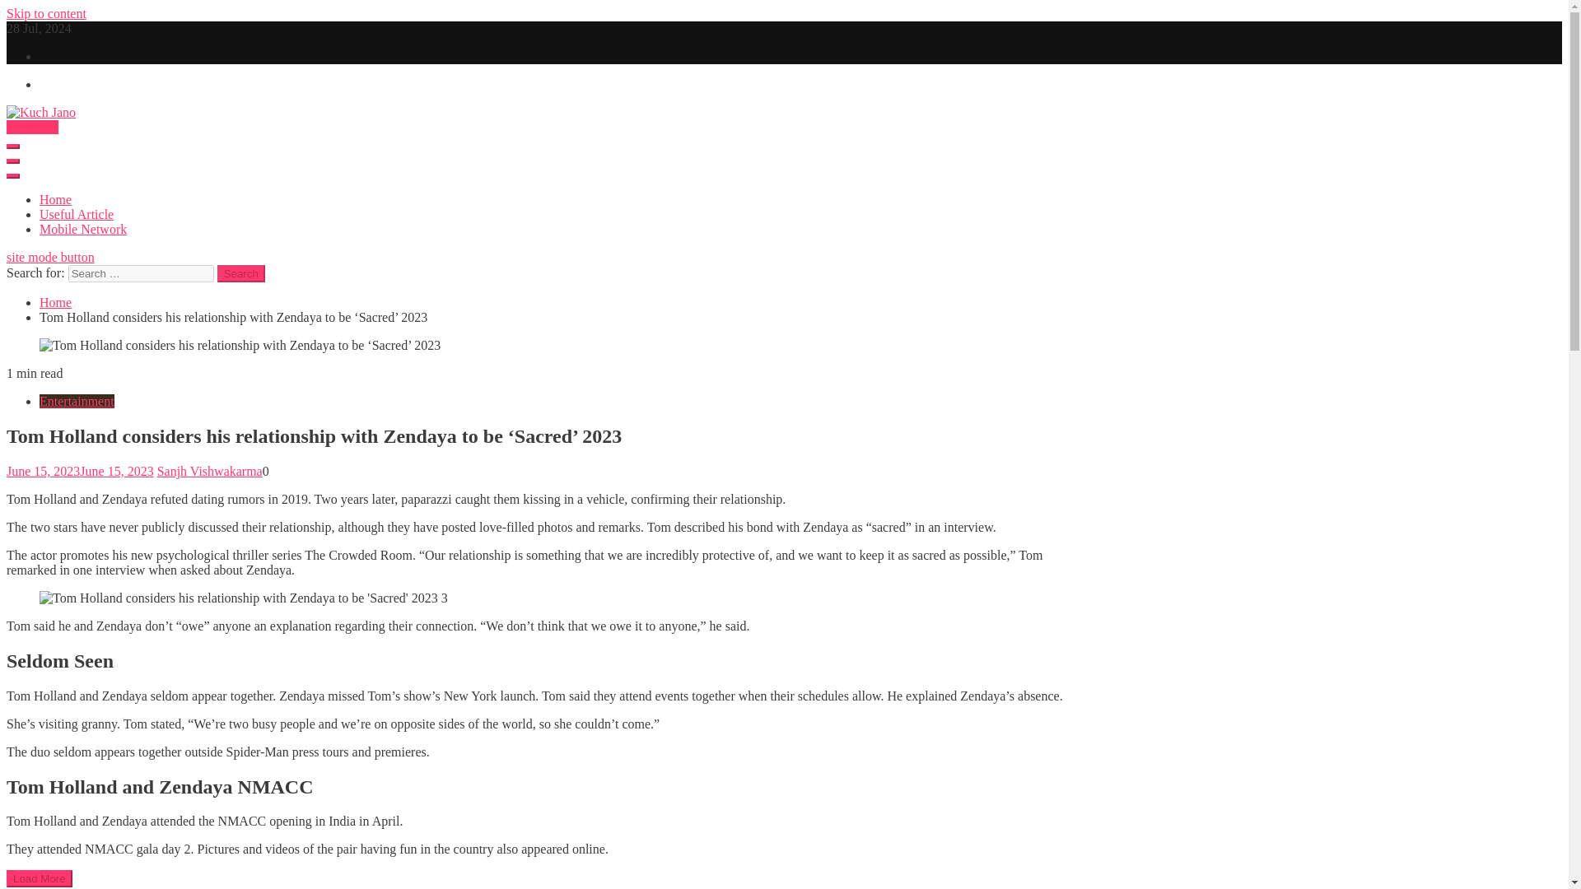  Describe the element at coordinates (241, 273) in the screenshot. I see `Search` at that location.